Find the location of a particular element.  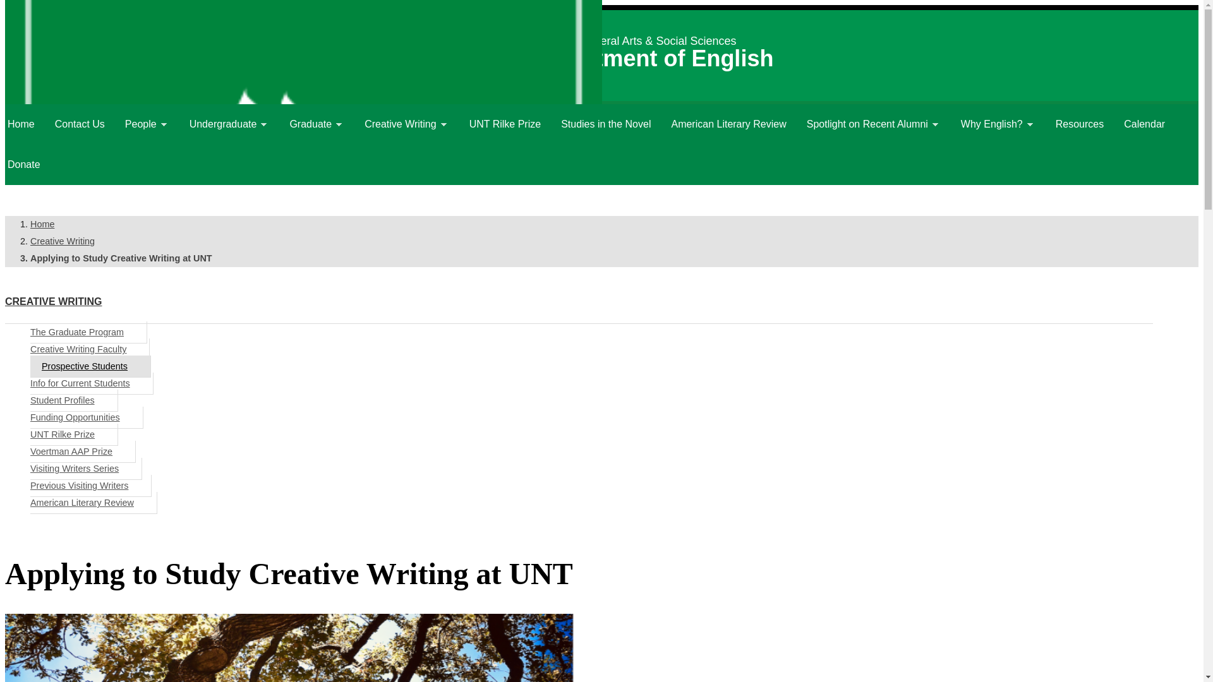

American Literary Review is located at coordinates (94, 503).